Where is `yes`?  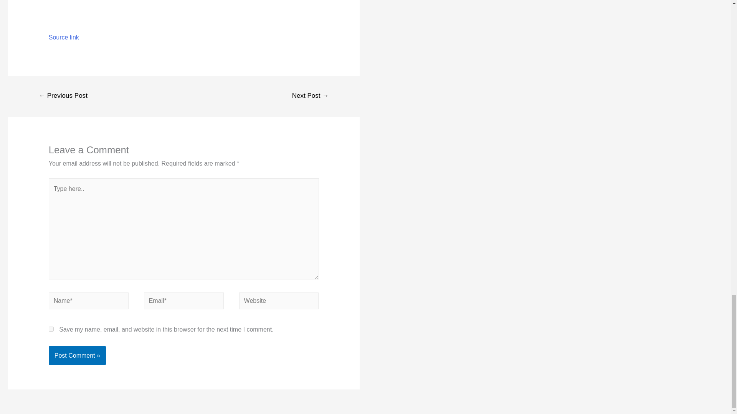 yes is located at coordinates (51, 329).